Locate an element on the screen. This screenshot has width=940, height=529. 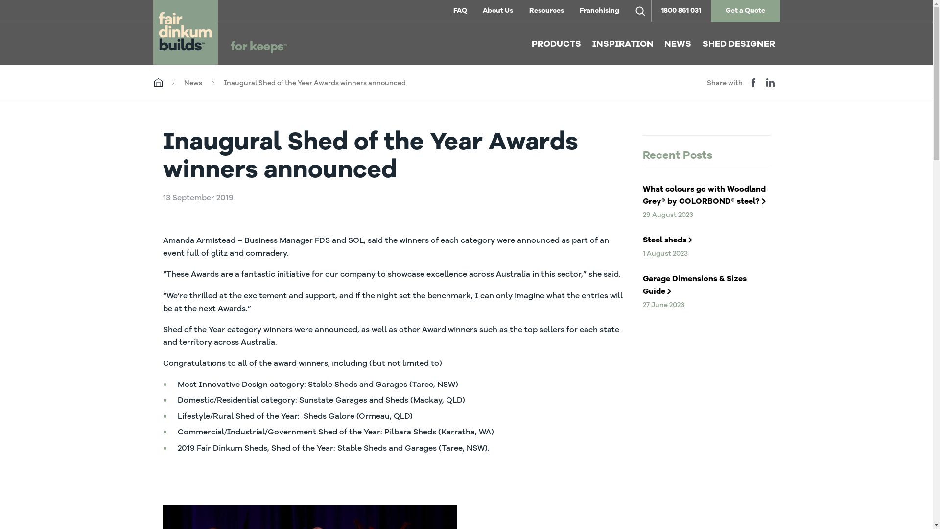
Resources is located at coordinates (546, 11).